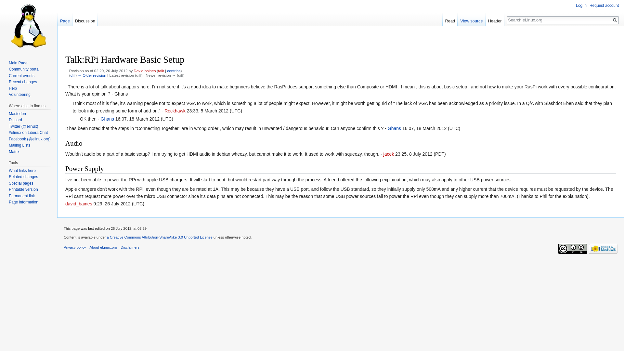  Describe the element at coordinates (65, 19) in the screenshot. I see `Page` at that location.